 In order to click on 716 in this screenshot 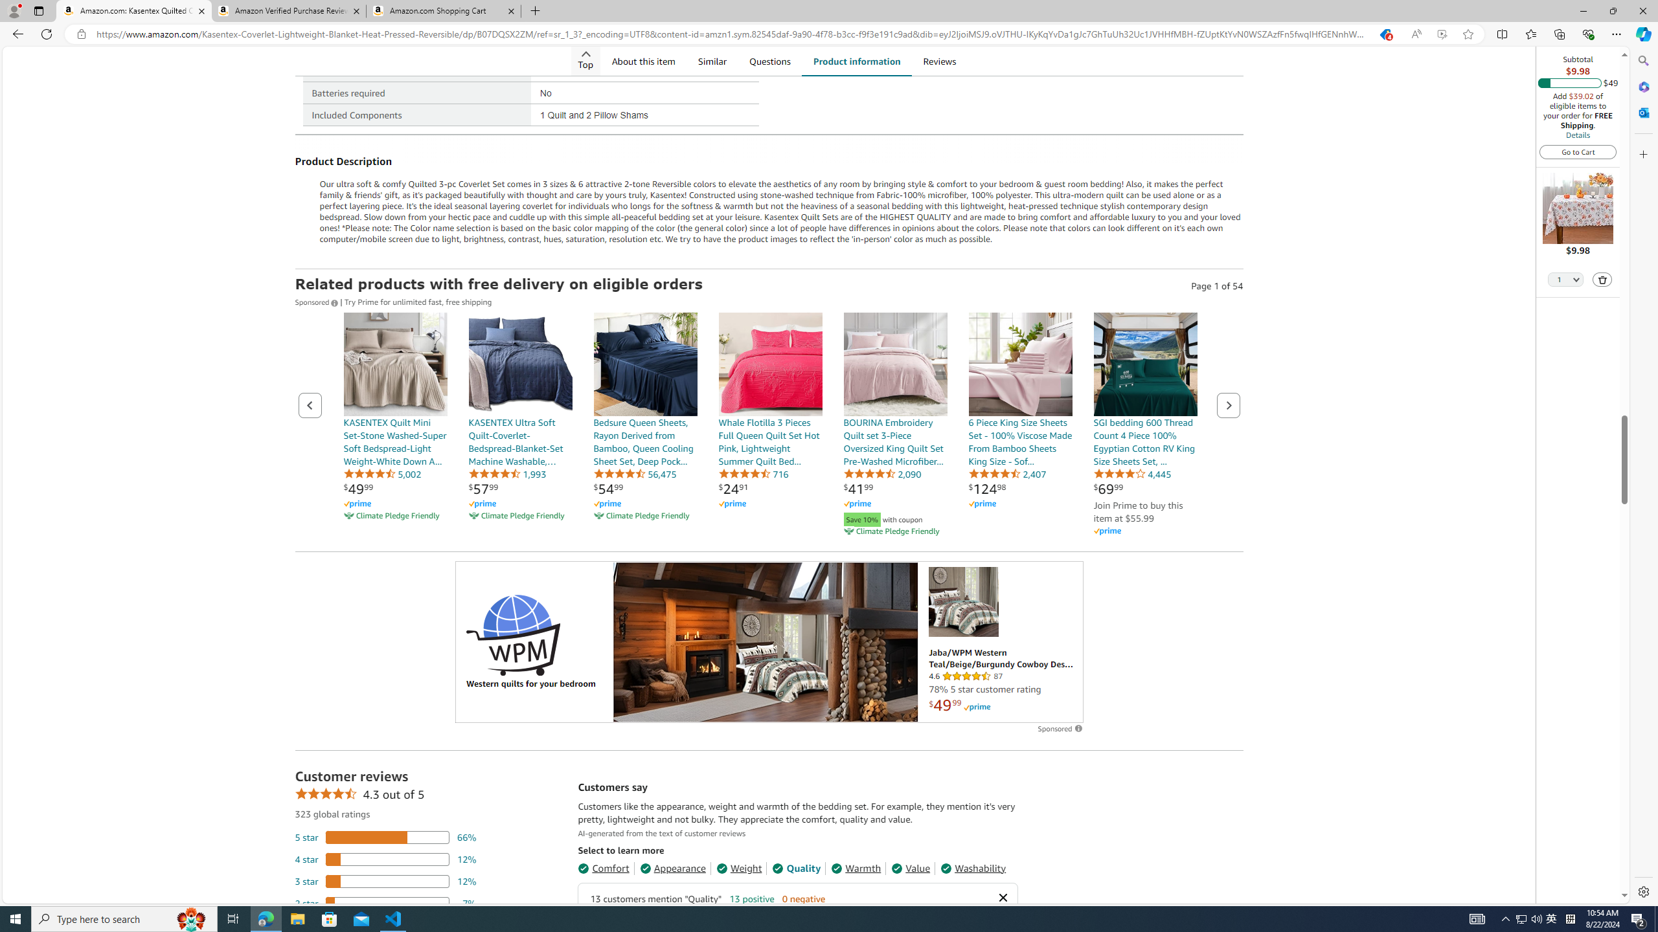, I will do `click(753, 474)`.